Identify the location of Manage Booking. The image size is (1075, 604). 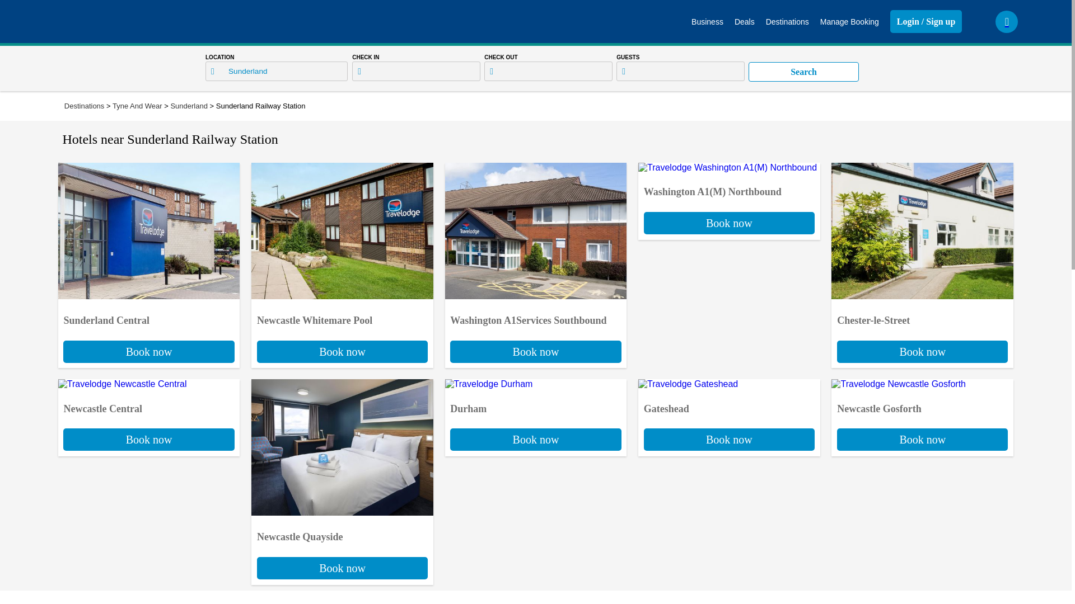
(729, 418).